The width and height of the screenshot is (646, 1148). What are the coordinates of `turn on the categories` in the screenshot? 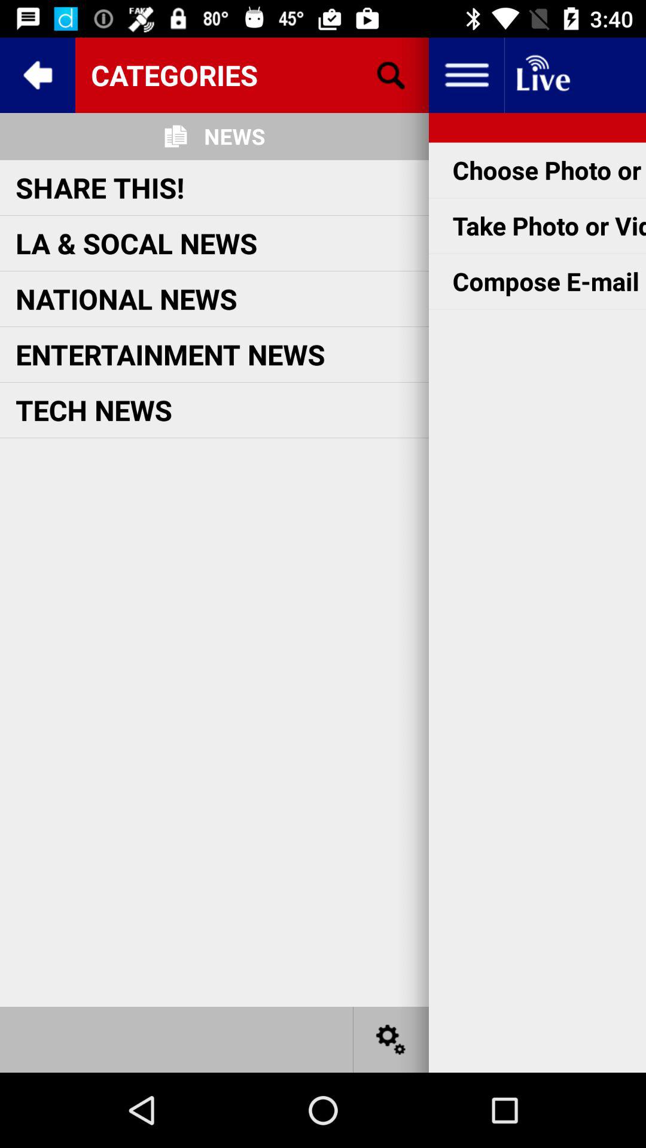 It's located at (252, 75).